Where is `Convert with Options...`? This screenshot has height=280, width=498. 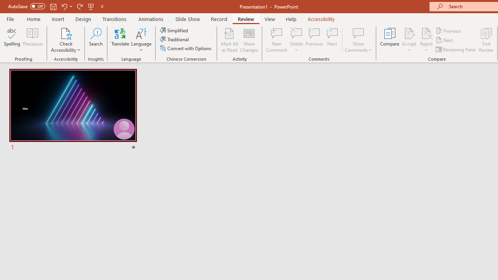 Convert with Options... is located at coordinates (186, 48).